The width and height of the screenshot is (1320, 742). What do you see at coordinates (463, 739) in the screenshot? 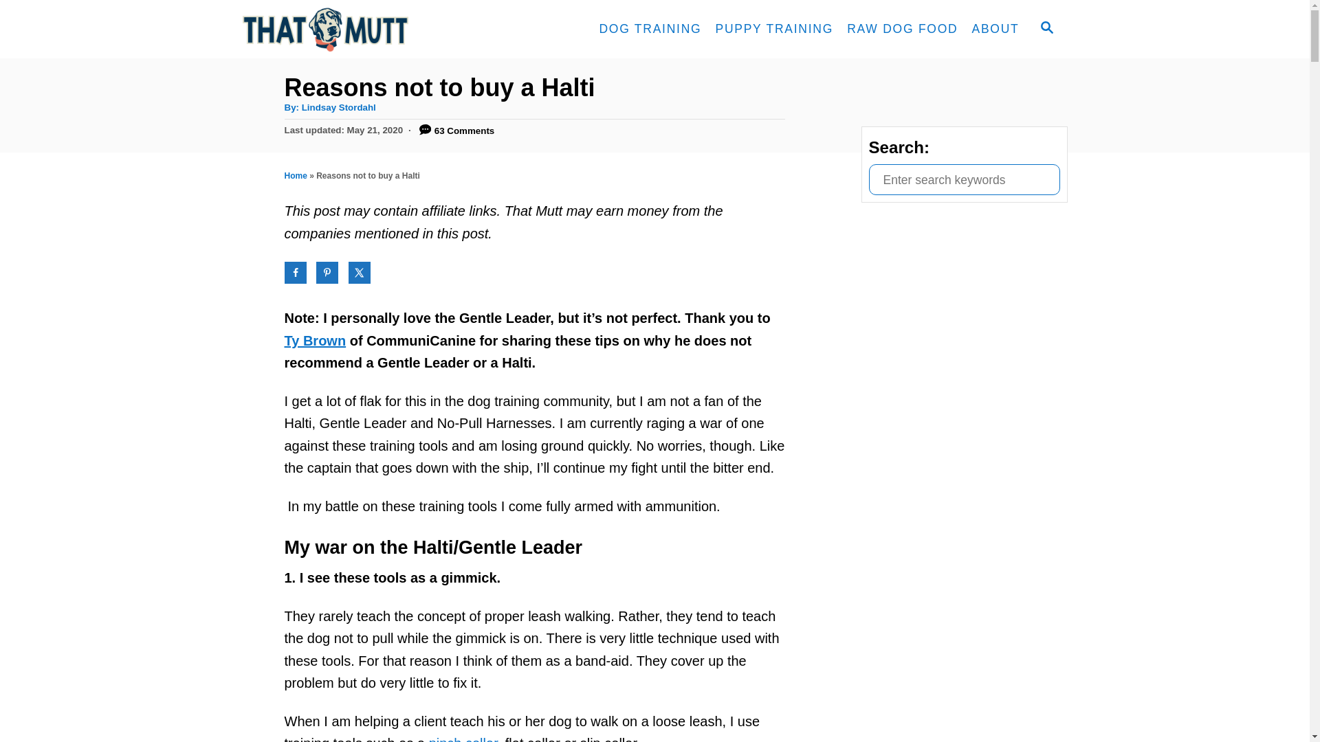
I see `pinch collar` at bounding box center [463, 739].